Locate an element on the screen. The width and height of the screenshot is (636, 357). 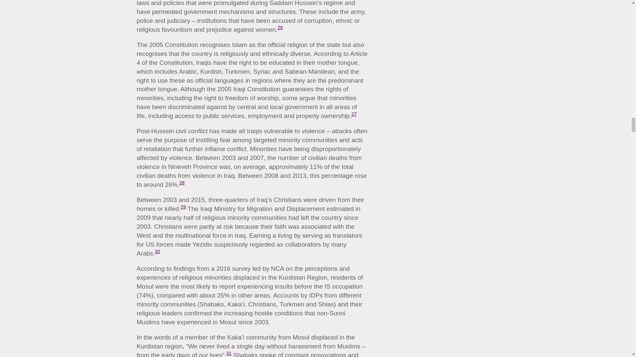
28 is located at coordinates (182, 182).